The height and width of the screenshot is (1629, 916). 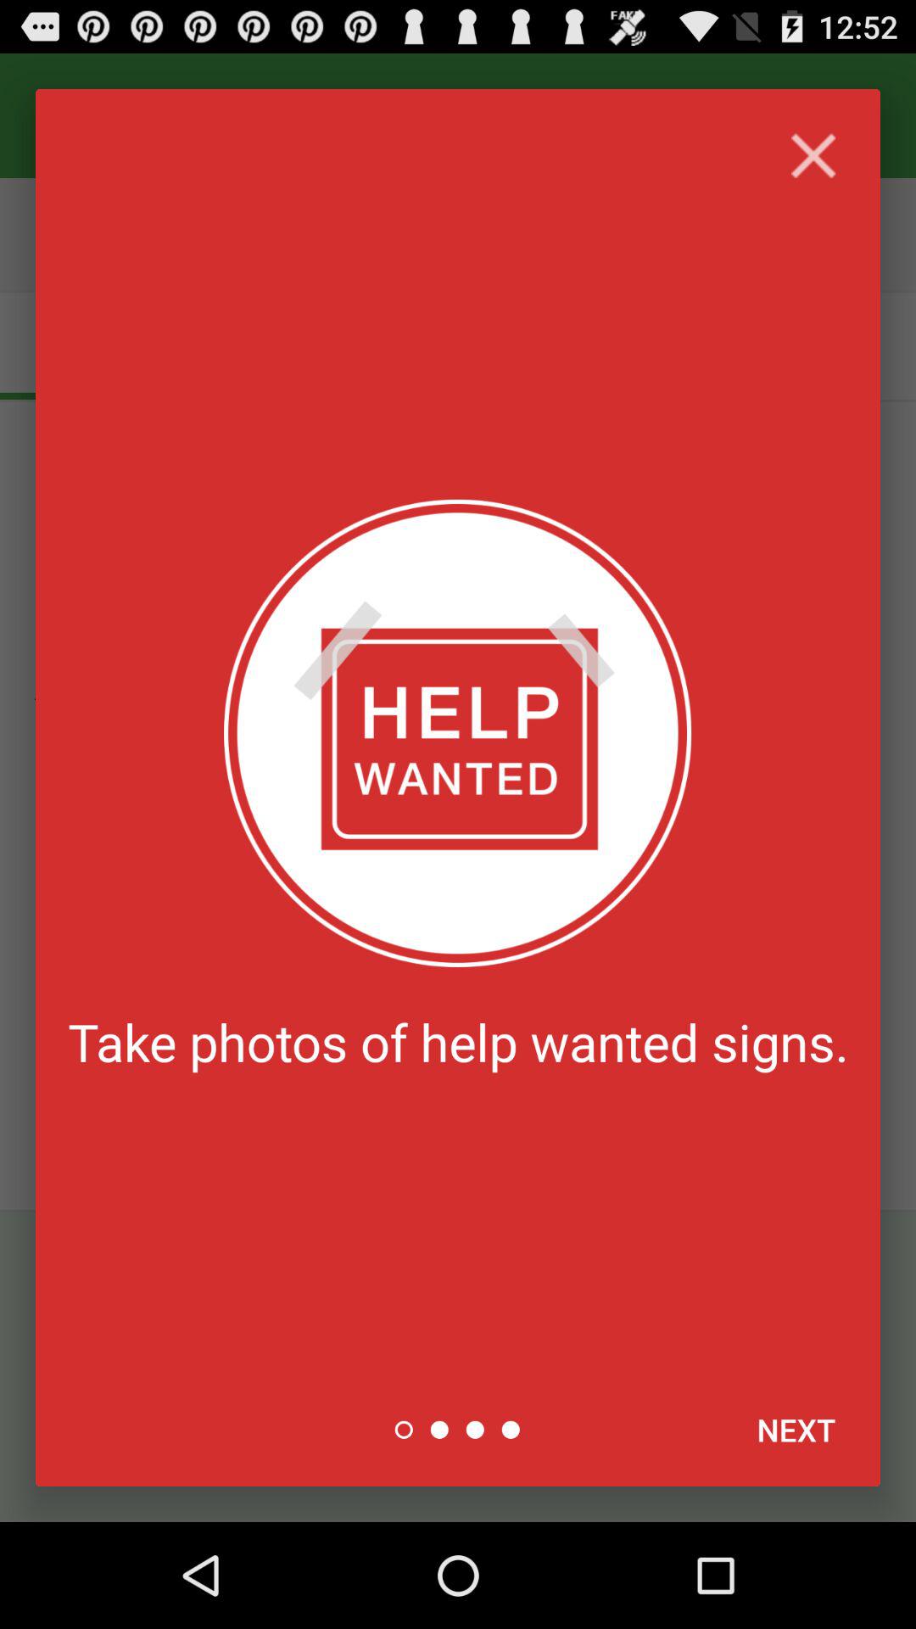 I want to click on close advertisement, so click(x=813, y=156).